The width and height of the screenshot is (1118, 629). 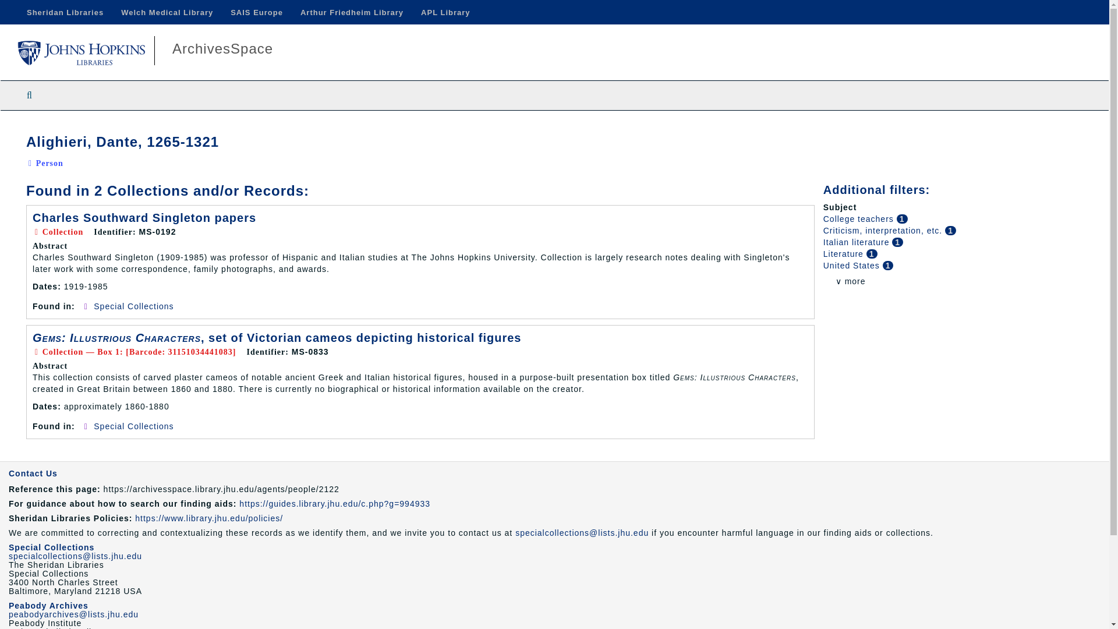 What do you see at coordinates (884, 230) in the screenshot?
I see `Filter By 'Criticism, interpretation, etc.'` at bounding box center [884, 230].